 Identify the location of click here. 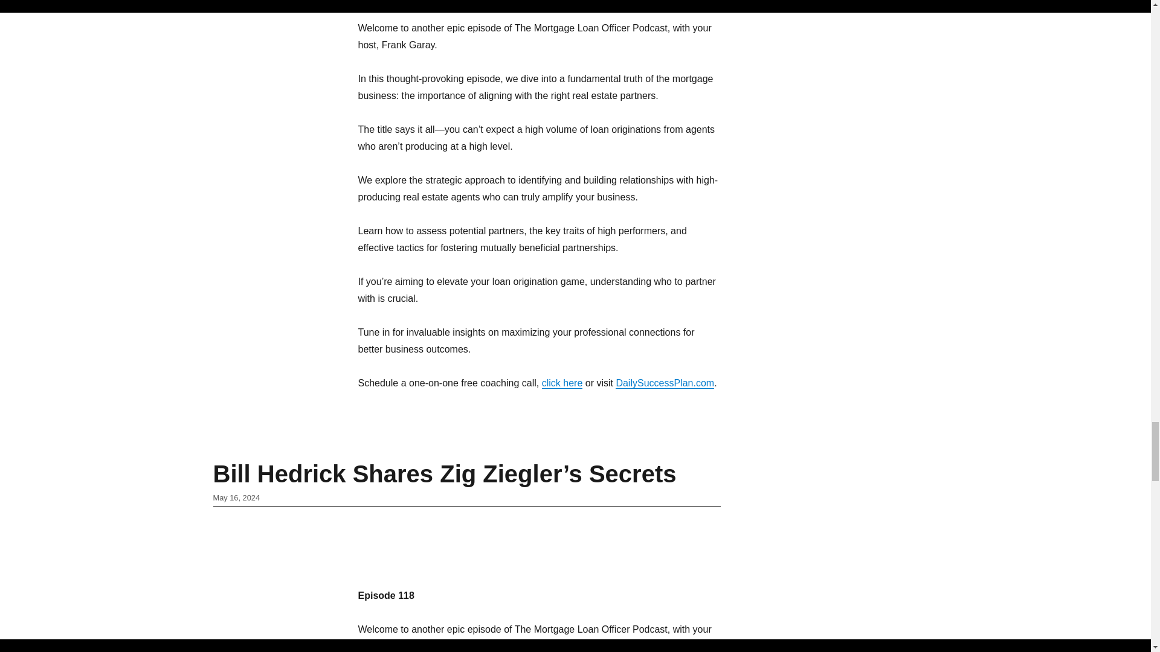
(562, 383).